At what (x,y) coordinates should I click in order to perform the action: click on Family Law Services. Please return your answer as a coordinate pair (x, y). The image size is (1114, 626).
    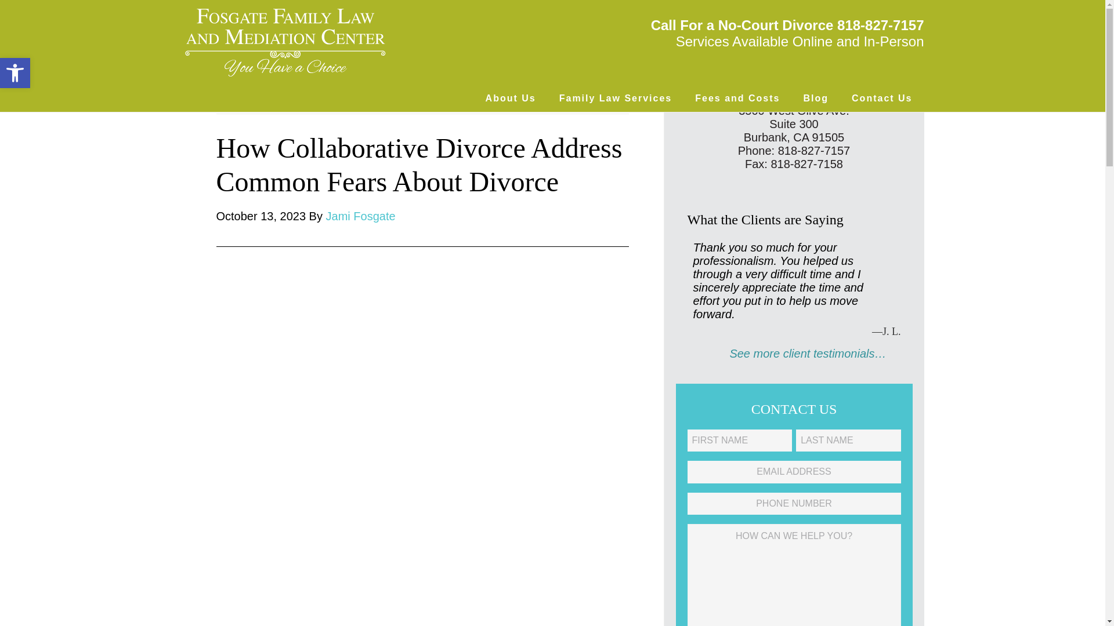
    Looking at the image, I should click on (616, 99).